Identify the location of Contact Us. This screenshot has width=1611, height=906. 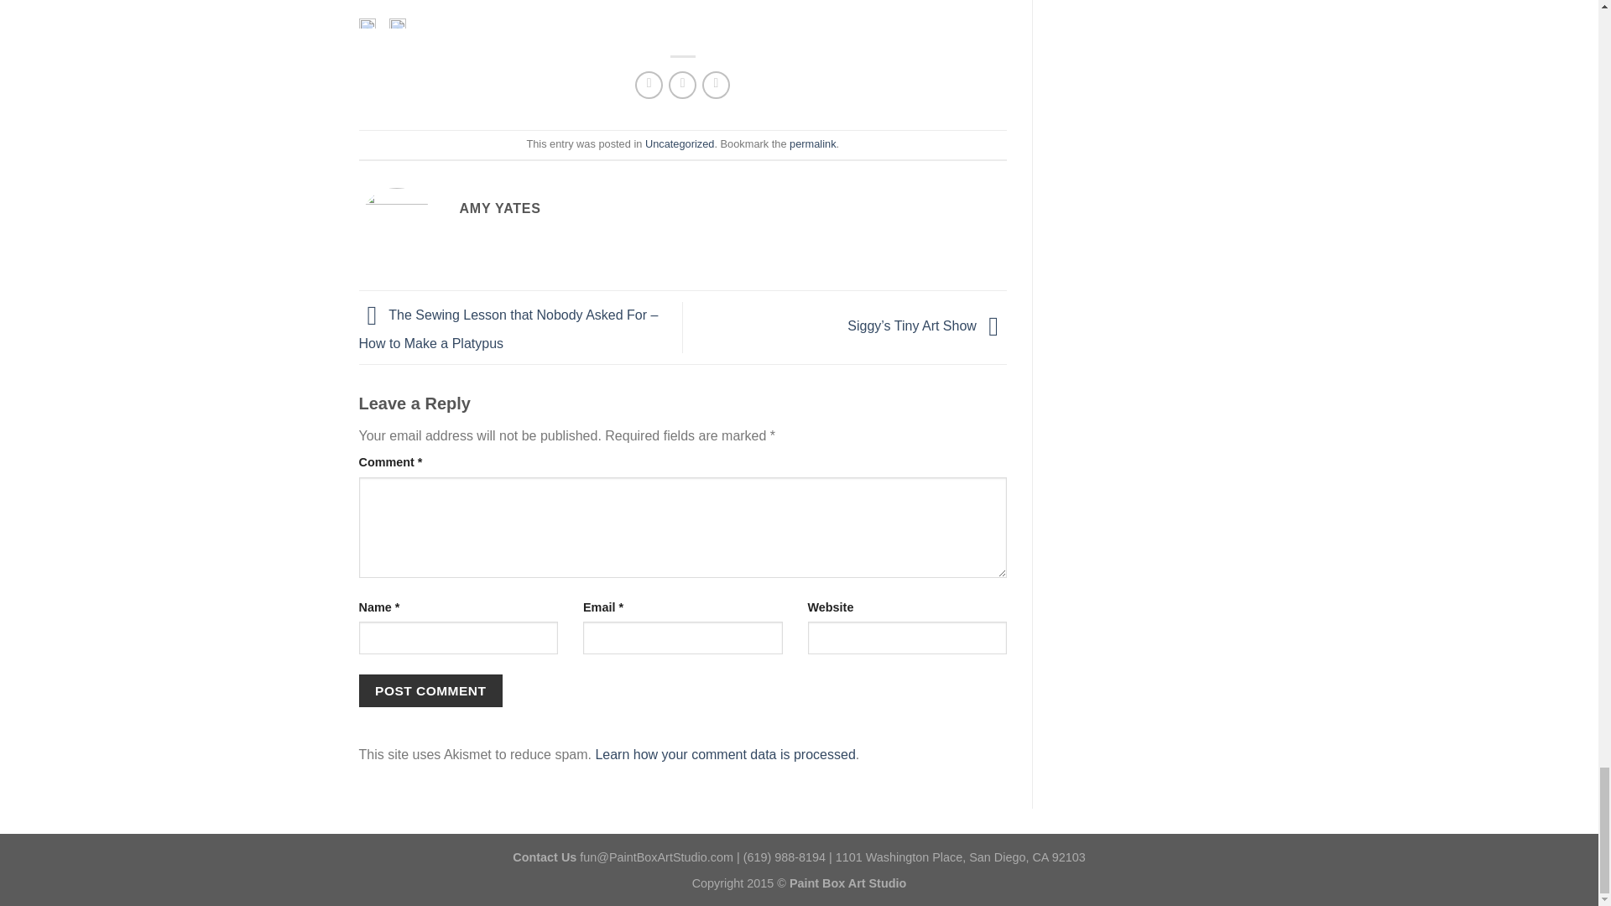
(544, 857).